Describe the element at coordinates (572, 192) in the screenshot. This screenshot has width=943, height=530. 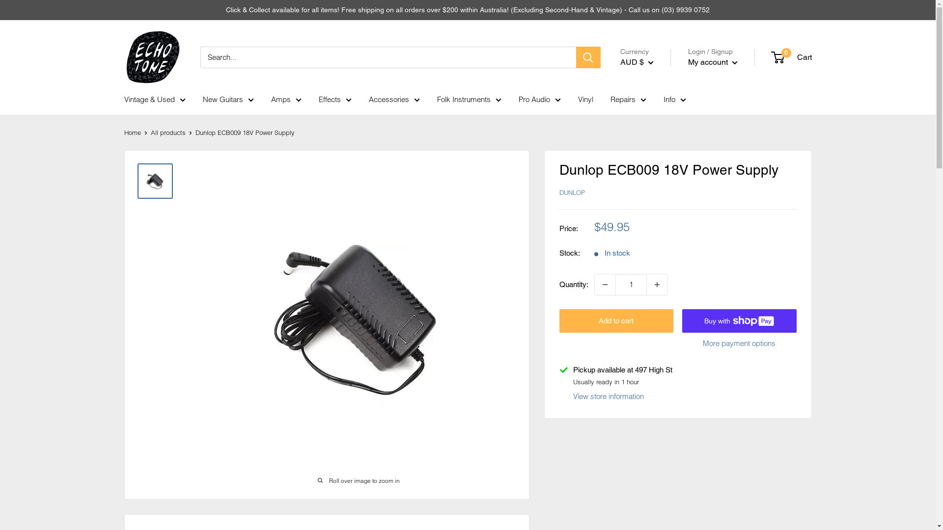
I see `DUNLOP` at that location.